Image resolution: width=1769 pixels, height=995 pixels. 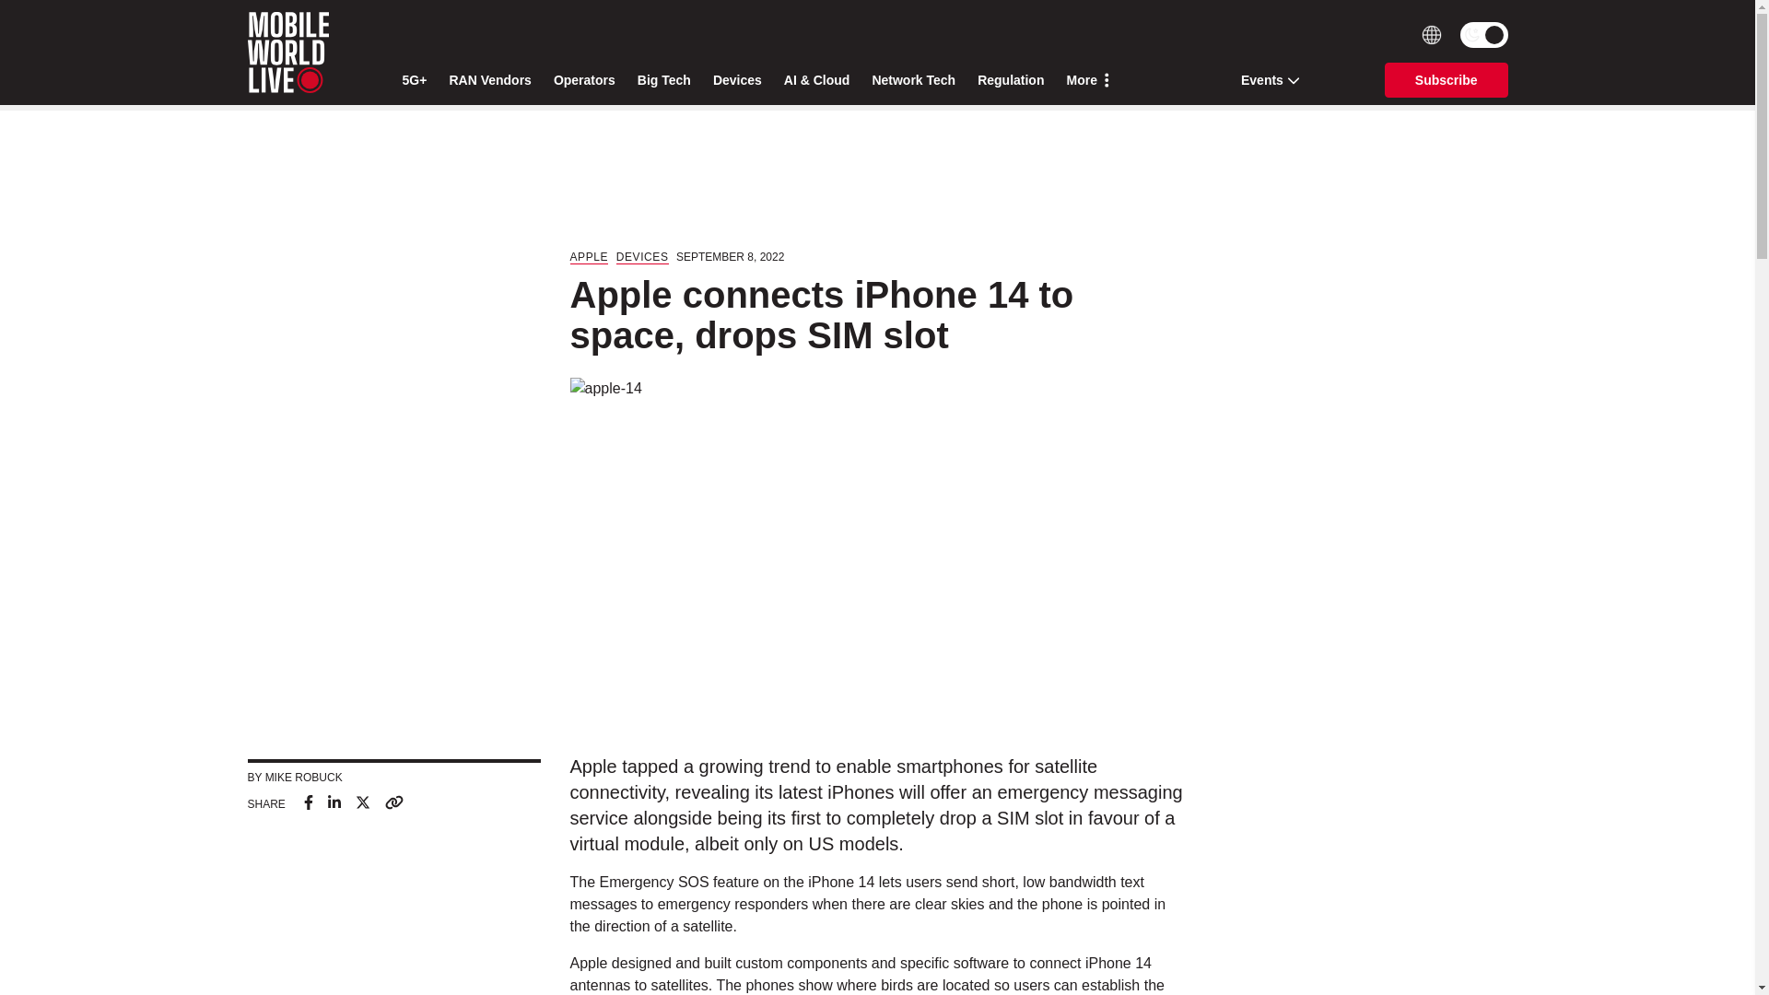 What do you see at coordinates (913, 80) in the screenshot?
I see `Network Tech` at bounding box center [913, 80].